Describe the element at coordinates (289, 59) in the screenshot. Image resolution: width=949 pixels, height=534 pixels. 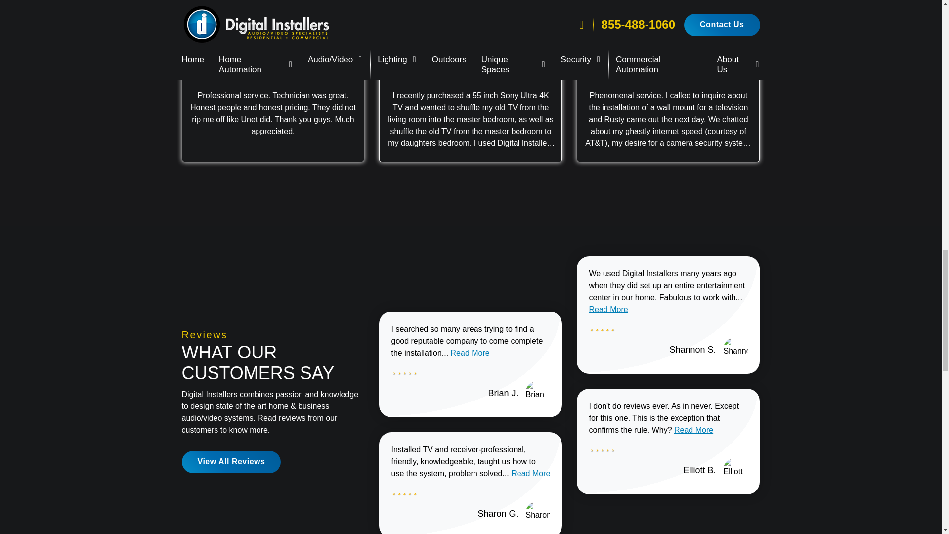
I see `This review was posted on Yelp` at that location.